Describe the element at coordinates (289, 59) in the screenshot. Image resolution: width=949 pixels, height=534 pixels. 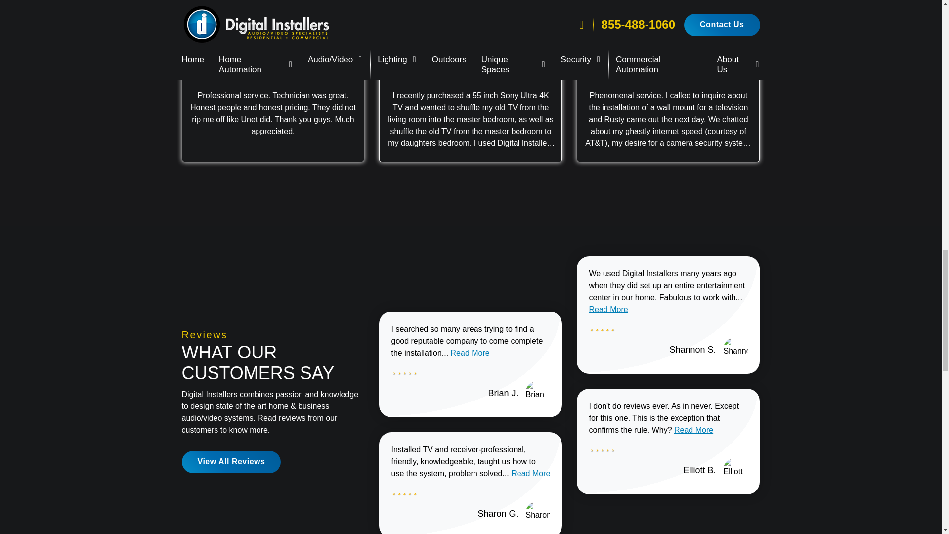
I see `This review was posted on Yelp` at that location.